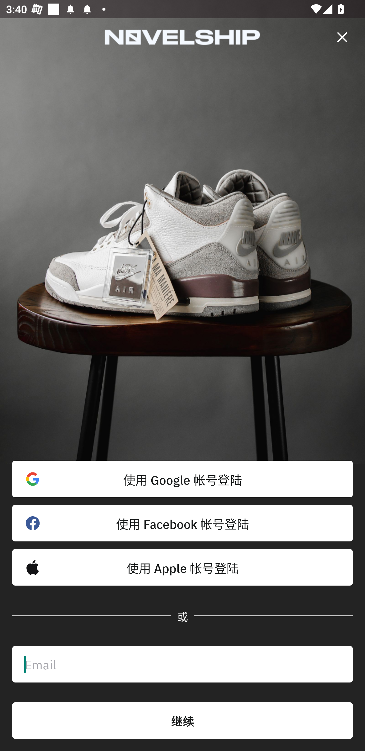  What do you see at coordinates (182, 567) in the screenshot?
I see ` 使用 Apple 帐号登陆` at bounding box center [182, 567].